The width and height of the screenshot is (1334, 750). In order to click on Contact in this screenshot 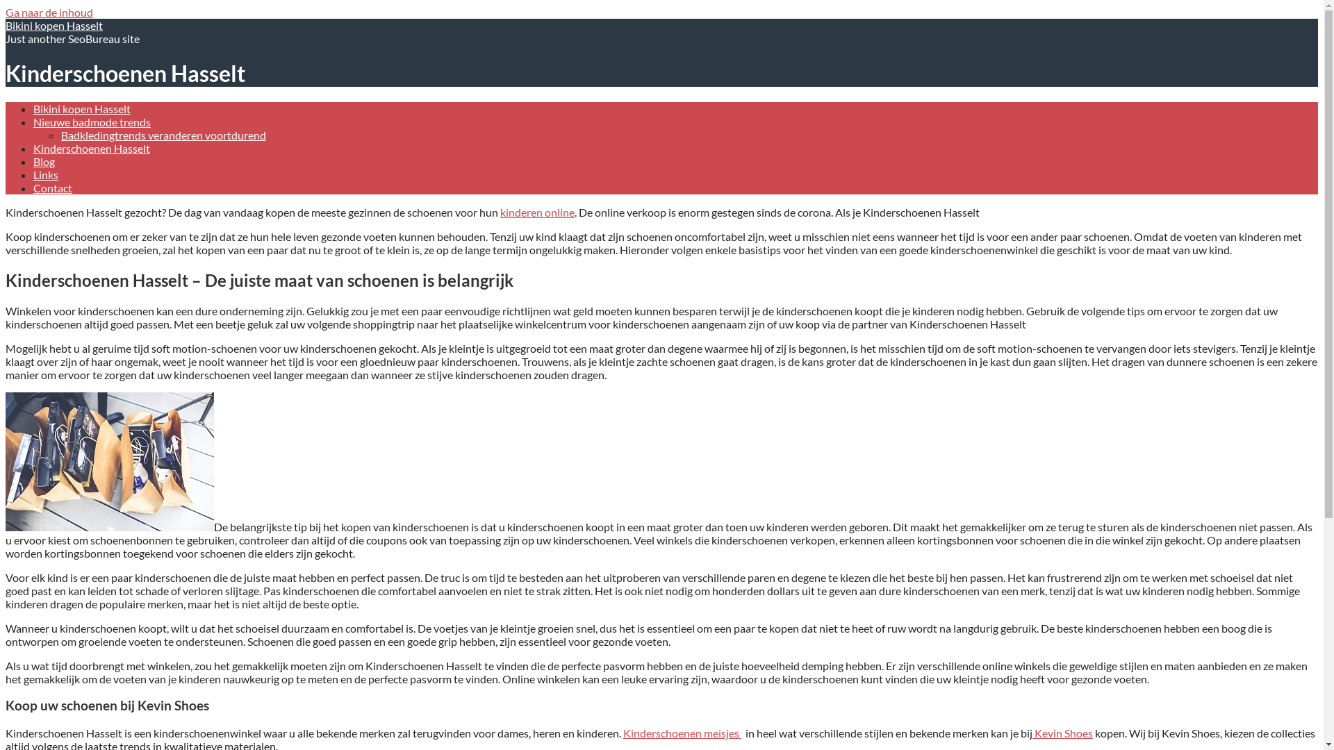, I will do `click(53, 187)`.